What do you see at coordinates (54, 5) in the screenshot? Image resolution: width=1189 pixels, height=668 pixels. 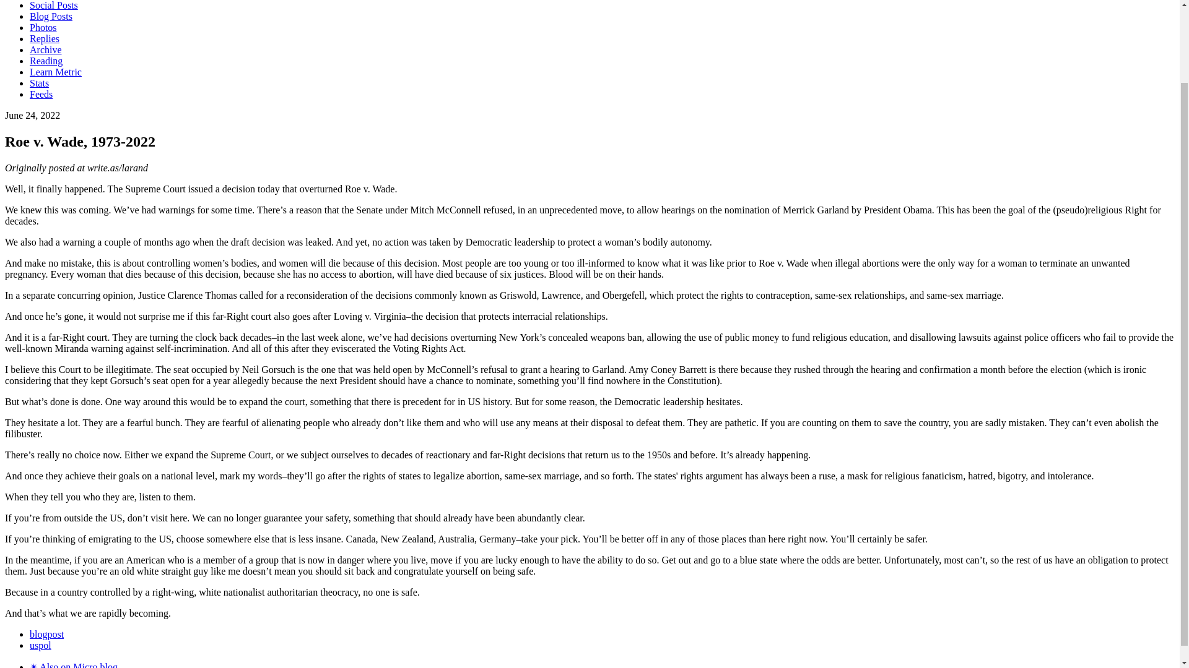 I see `Social Posts` at bounding box center [54, 5].